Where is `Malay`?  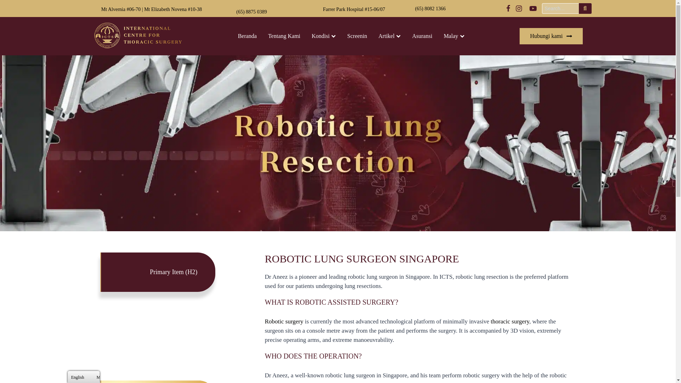
Malay is located at coordinates (454, 36).